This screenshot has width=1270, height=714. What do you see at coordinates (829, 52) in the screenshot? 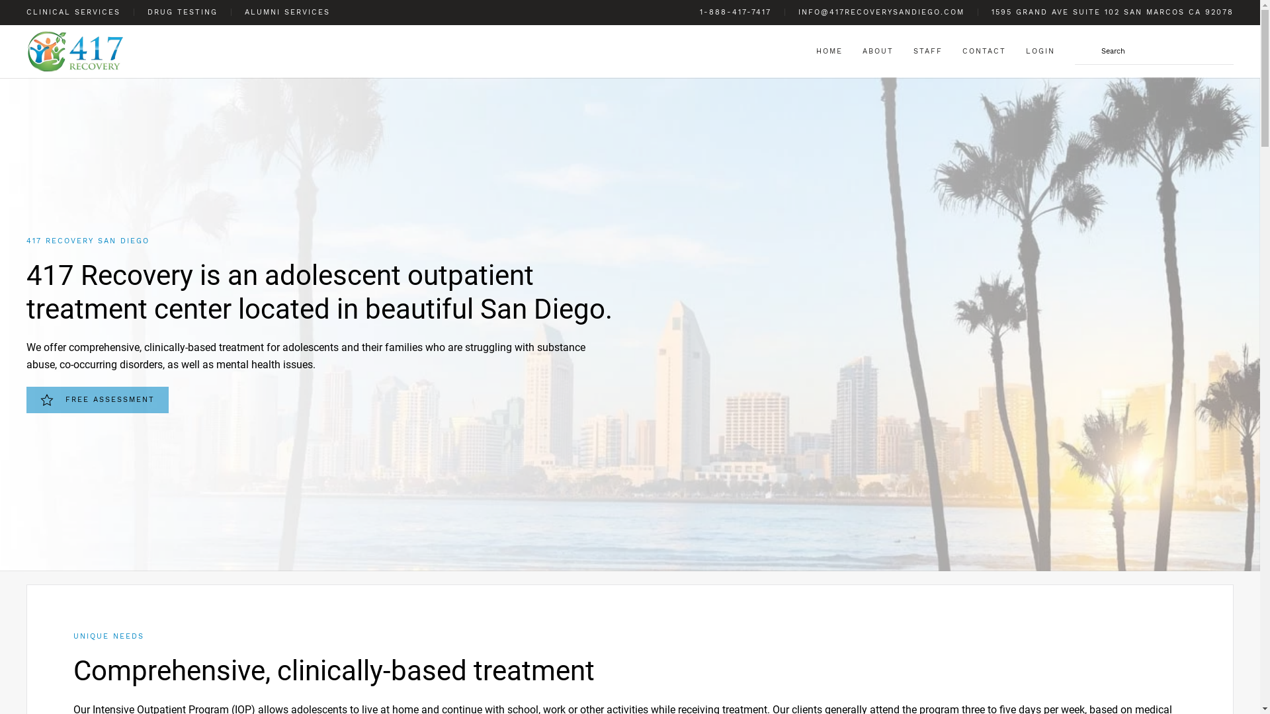
I see `HOME` at bounding box center [829, 52].